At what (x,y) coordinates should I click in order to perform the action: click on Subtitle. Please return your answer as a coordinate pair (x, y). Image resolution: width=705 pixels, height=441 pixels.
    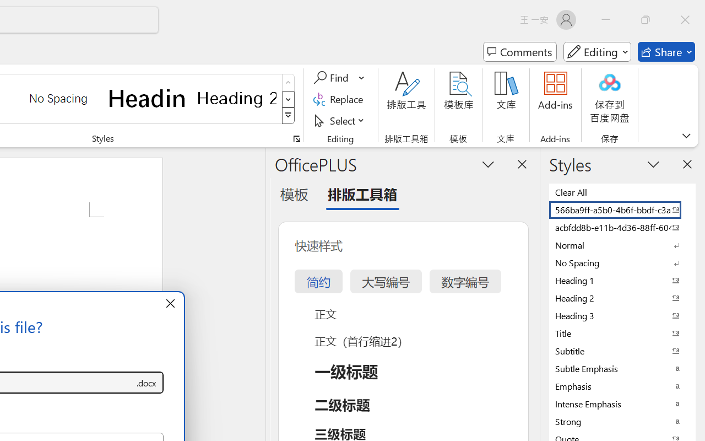
    Looking at the image, I should click on (622, 351).